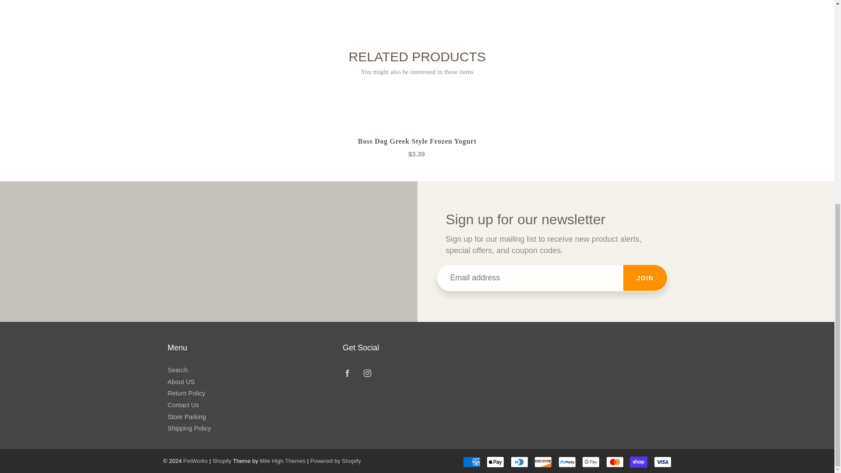 The height and width of the screenshot is (473, 841). What do you see at coordinates (590, 462) in the screenshot?
I see `Google Pay` at bounding box center [590, 462].